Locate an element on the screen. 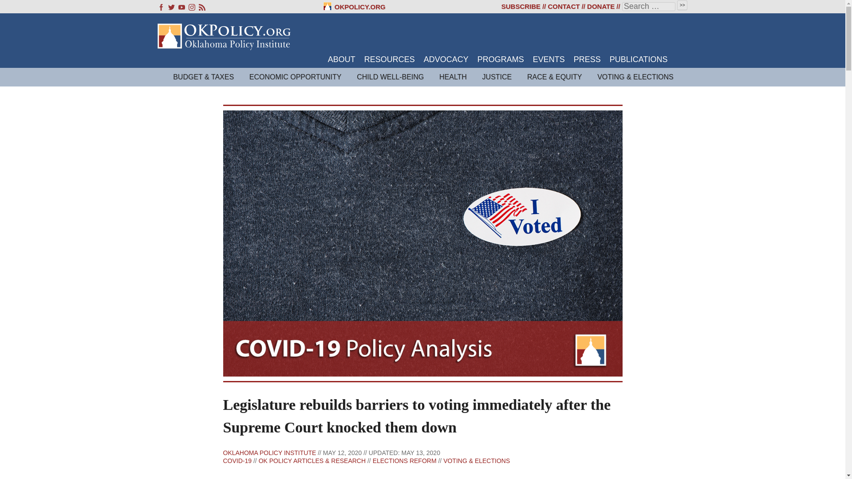 This screenshot has height=479, width=852. ABOUT is located at coordinates (342, 59).